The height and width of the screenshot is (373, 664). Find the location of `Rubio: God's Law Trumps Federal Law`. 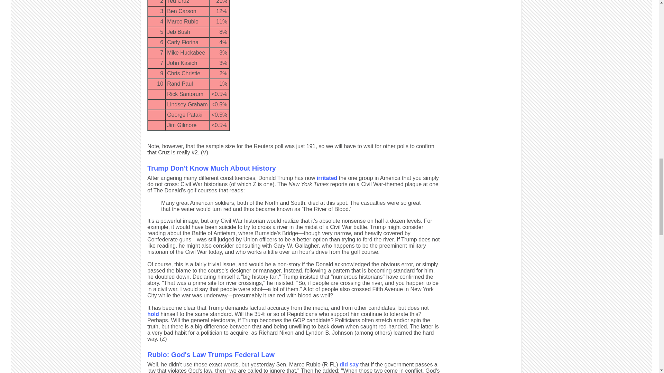

Rubio: God's Law Trumps Federal Law is located at coordinates (211, 354).